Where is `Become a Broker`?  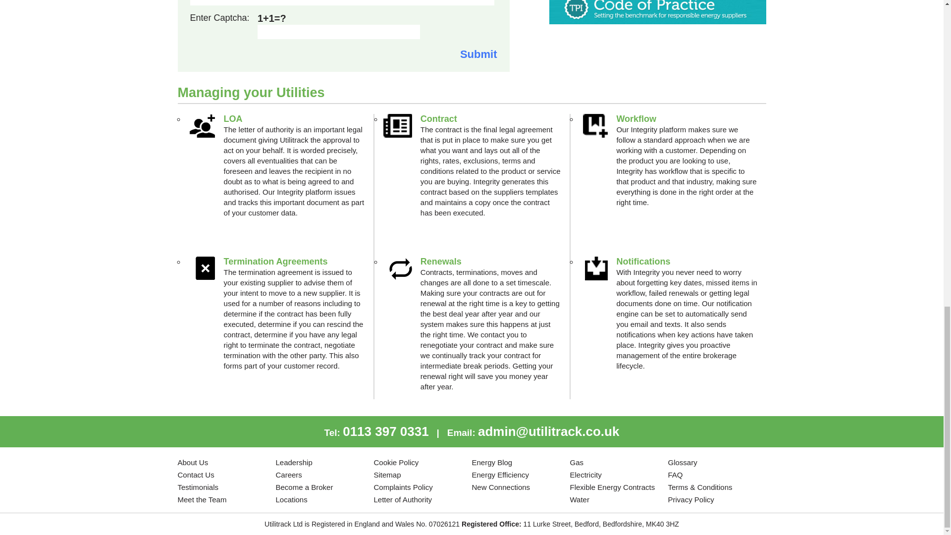 Become a Broker is located at coordinates (304, 487).